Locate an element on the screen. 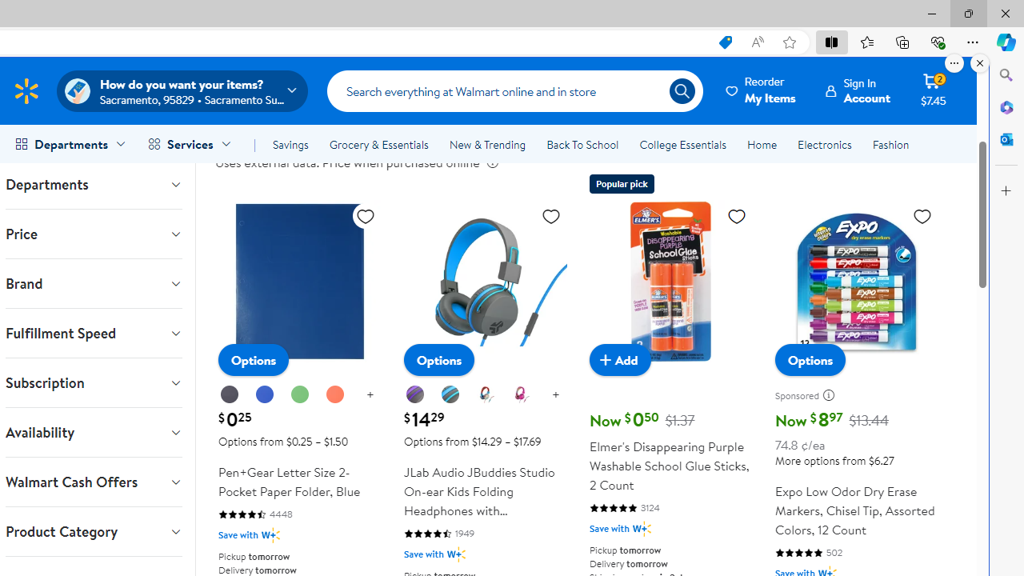 This screenshot has width=1024, height=576. Blue is located at coordinates (265, 395).